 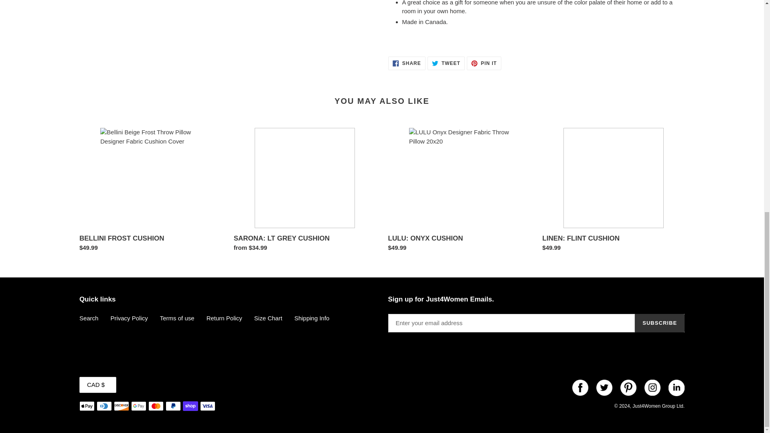 I want to click on SARONA: LT GREY CUSHION, so click(x=446, y=63).